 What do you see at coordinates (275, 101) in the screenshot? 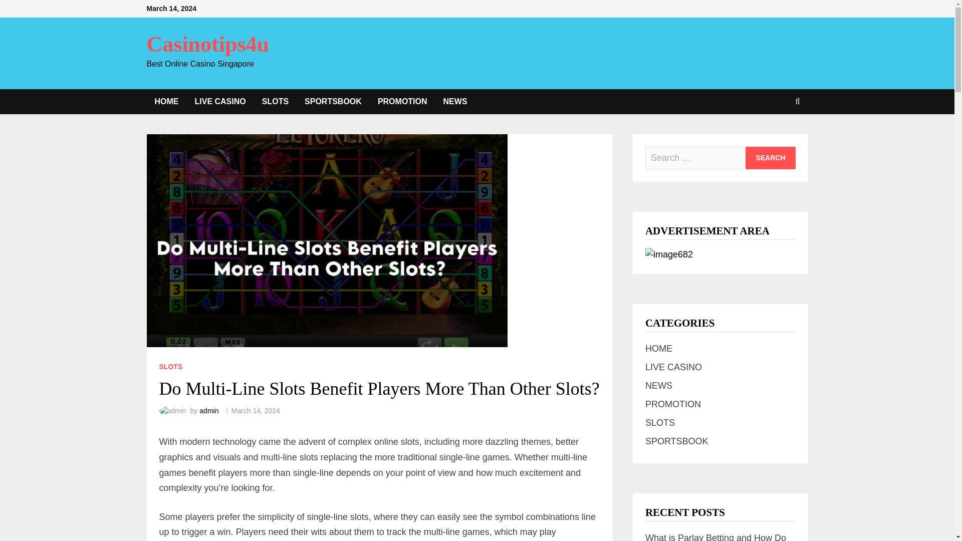
I see `SLOTS` at bounding box center [275, 101].